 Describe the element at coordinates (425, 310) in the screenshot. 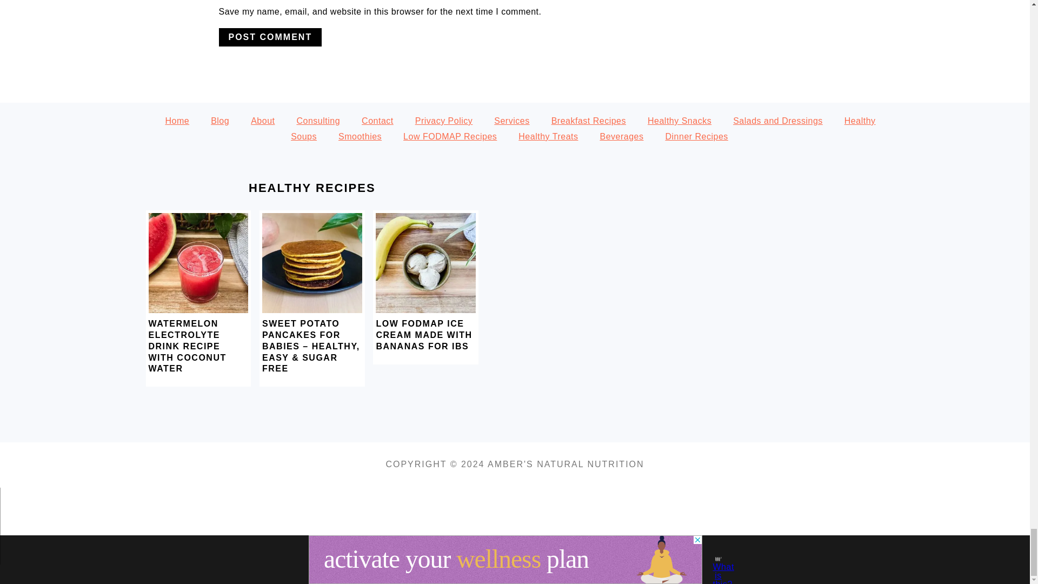

I see `Low Fodmap Ice Cream made with Bananas for IBS` at that location.